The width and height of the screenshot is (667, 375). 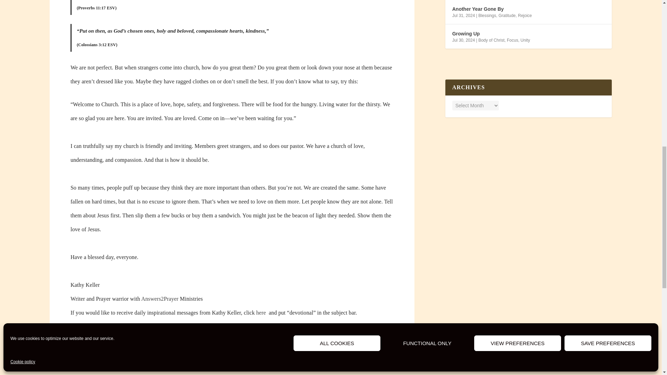 What do you see at coordinates (261, 312) in the screenshot?
I see `here` at bounding box center [261, 312].